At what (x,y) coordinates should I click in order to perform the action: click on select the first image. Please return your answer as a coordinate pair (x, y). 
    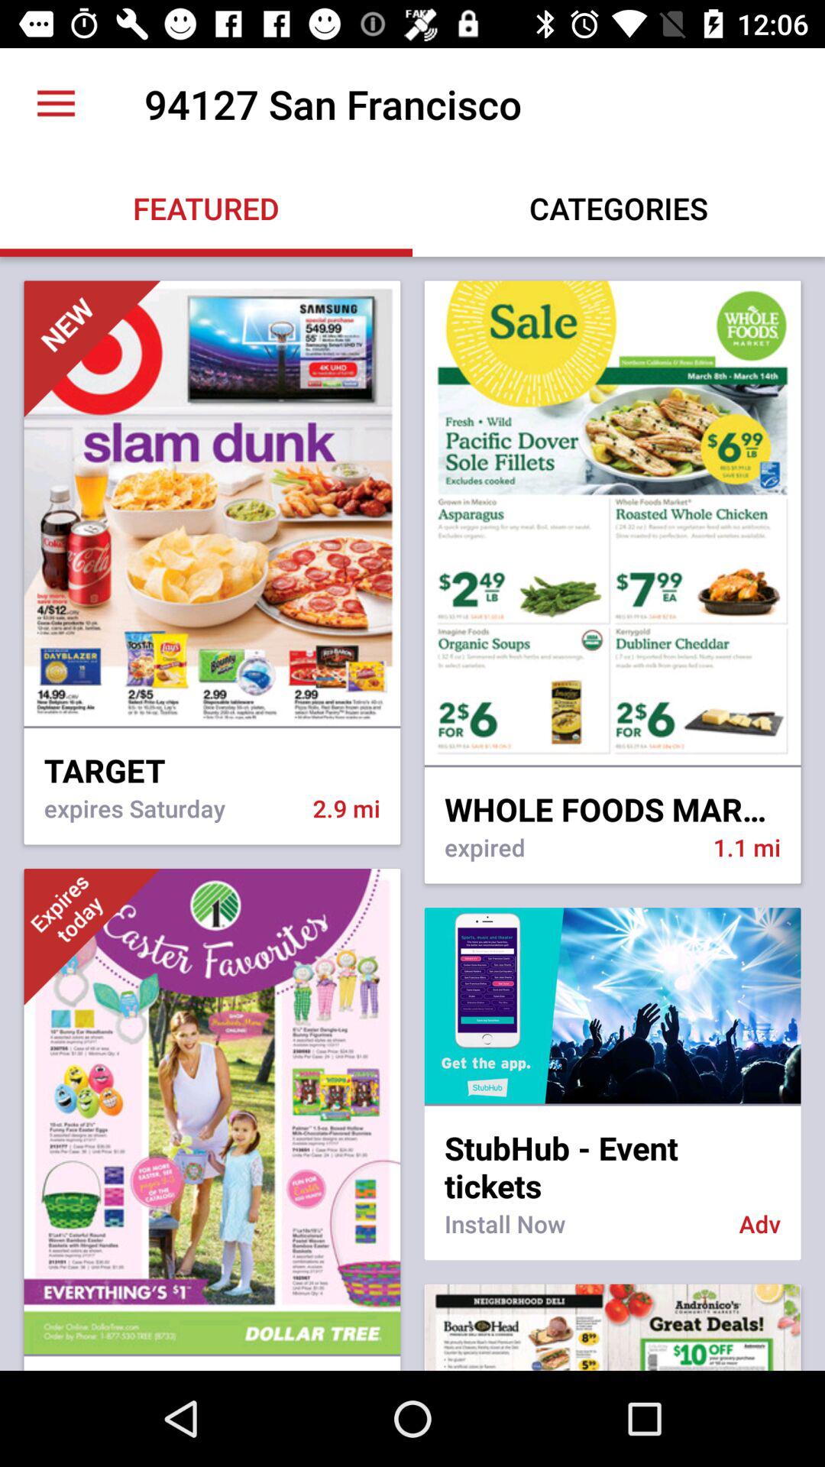
    Looking at the image, I should click on (212, 504).